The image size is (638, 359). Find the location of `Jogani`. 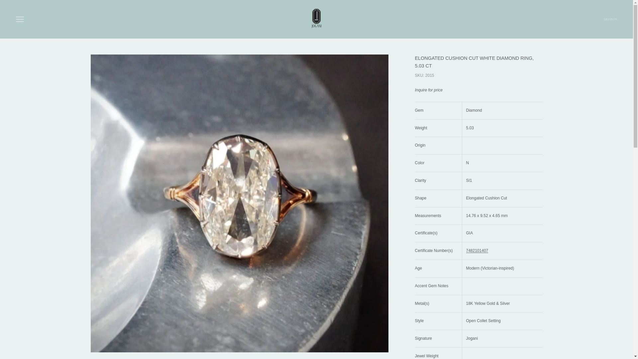

Jogani is located at coordinates (610, 19).